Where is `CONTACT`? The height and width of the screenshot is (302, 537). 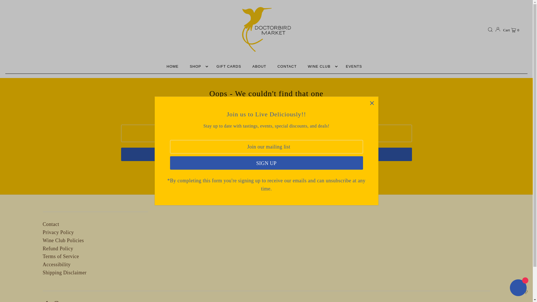
CONTACT is located at coordinates (287, 67).